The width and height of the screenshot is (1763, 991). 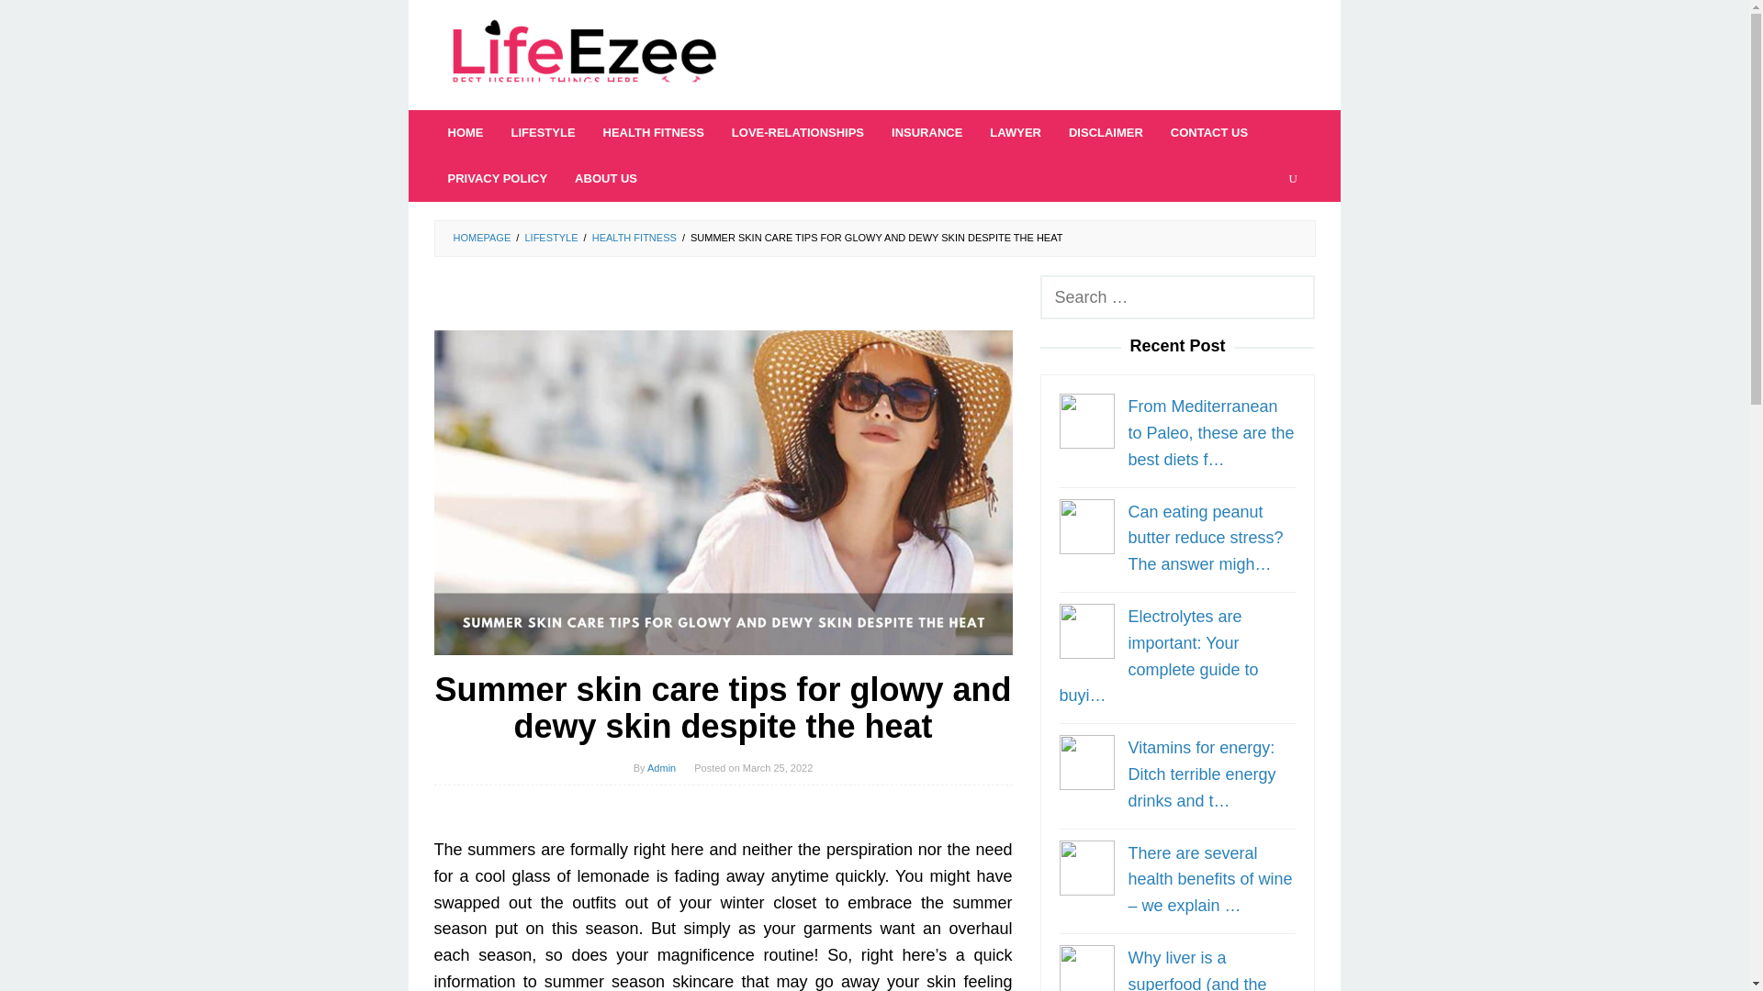 What do you see at coordinates (1208, 132) in the screenshot?
I see `CONTACT US` at bounding box center [1208, 132].